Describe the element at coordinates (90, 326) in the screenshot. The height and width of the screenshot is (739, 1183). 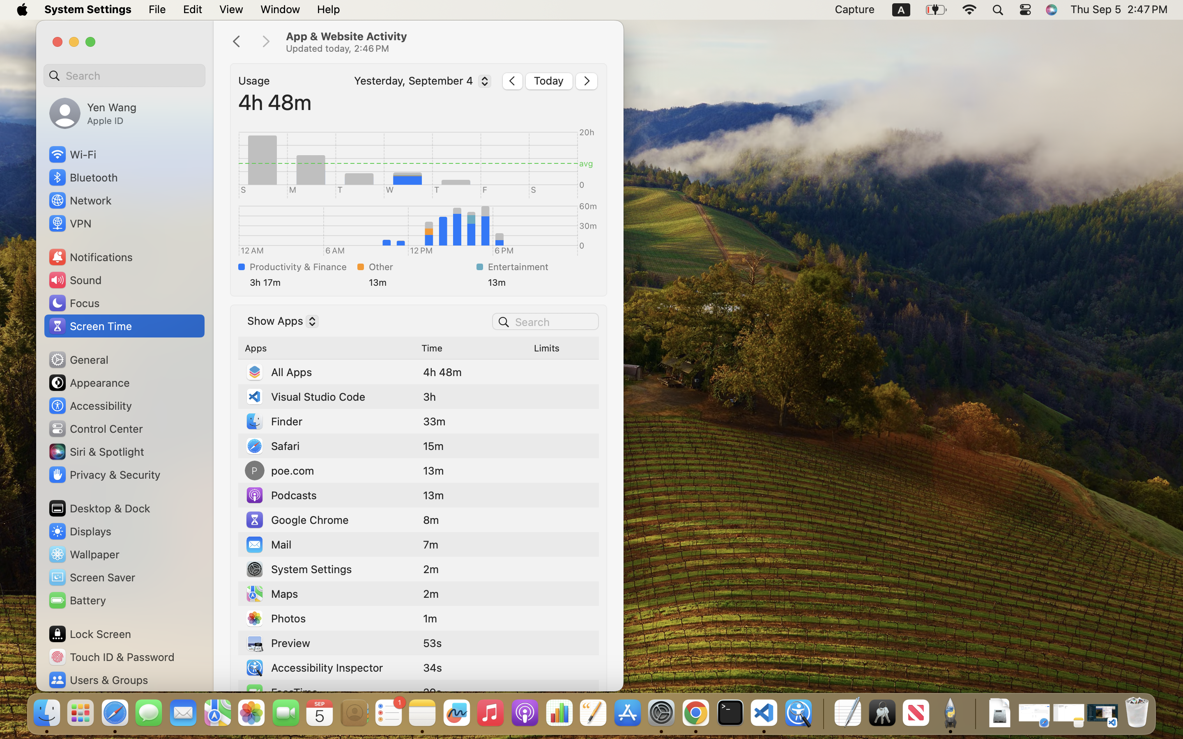
I see `Screen Time` at that location.